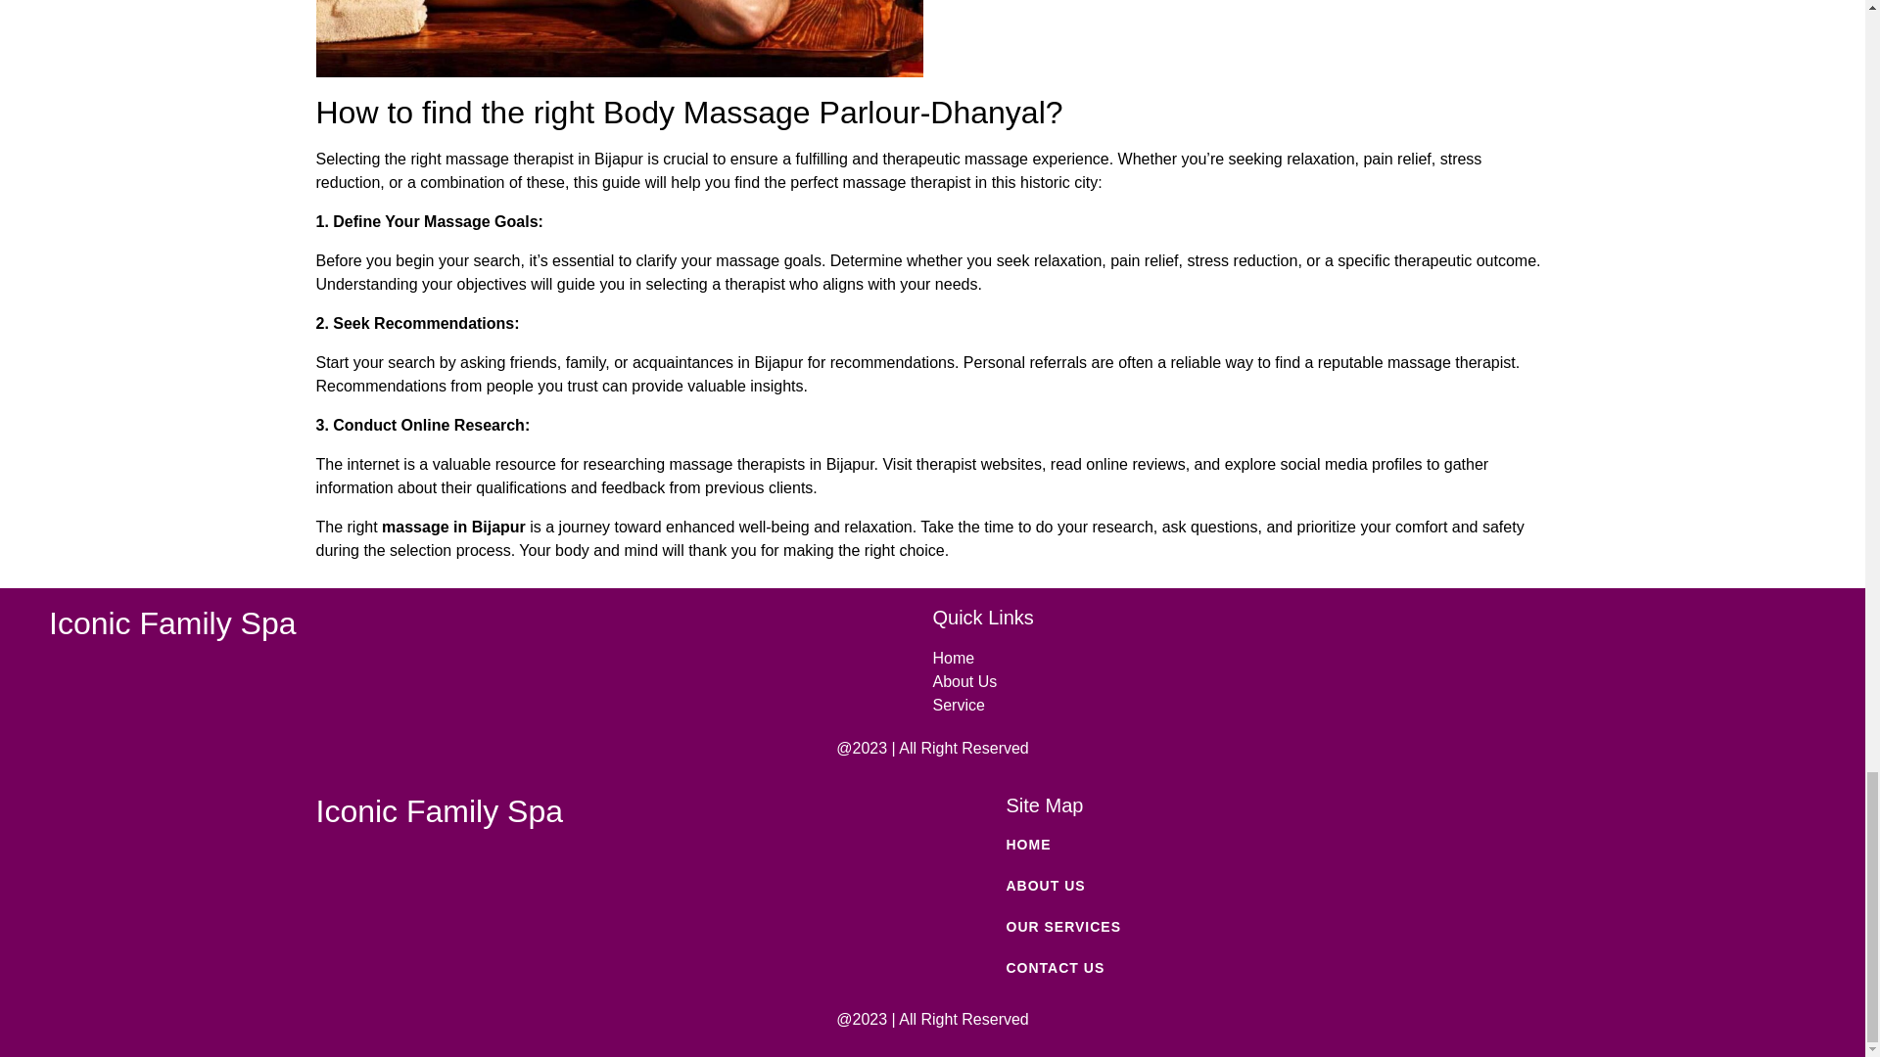 The image size is (1880, 1057). I want to click on About Us, so click(1374, 681).